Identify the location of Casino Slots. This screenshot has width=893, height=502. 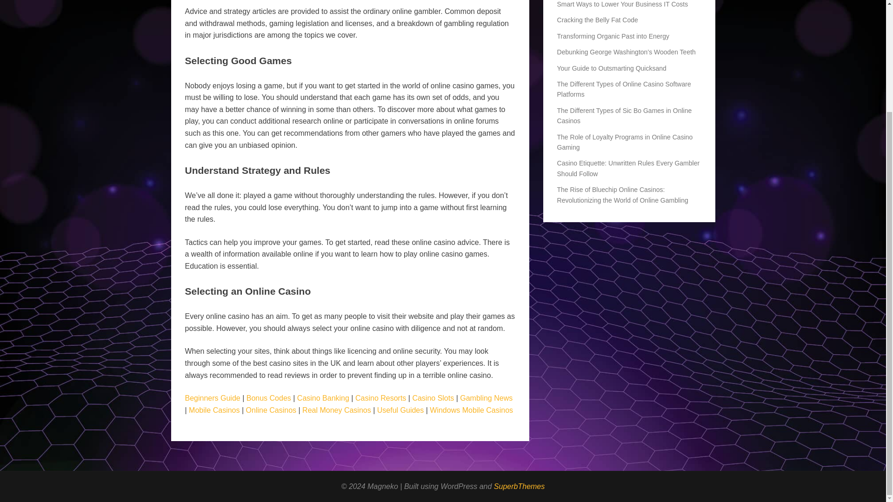
(433, 398).